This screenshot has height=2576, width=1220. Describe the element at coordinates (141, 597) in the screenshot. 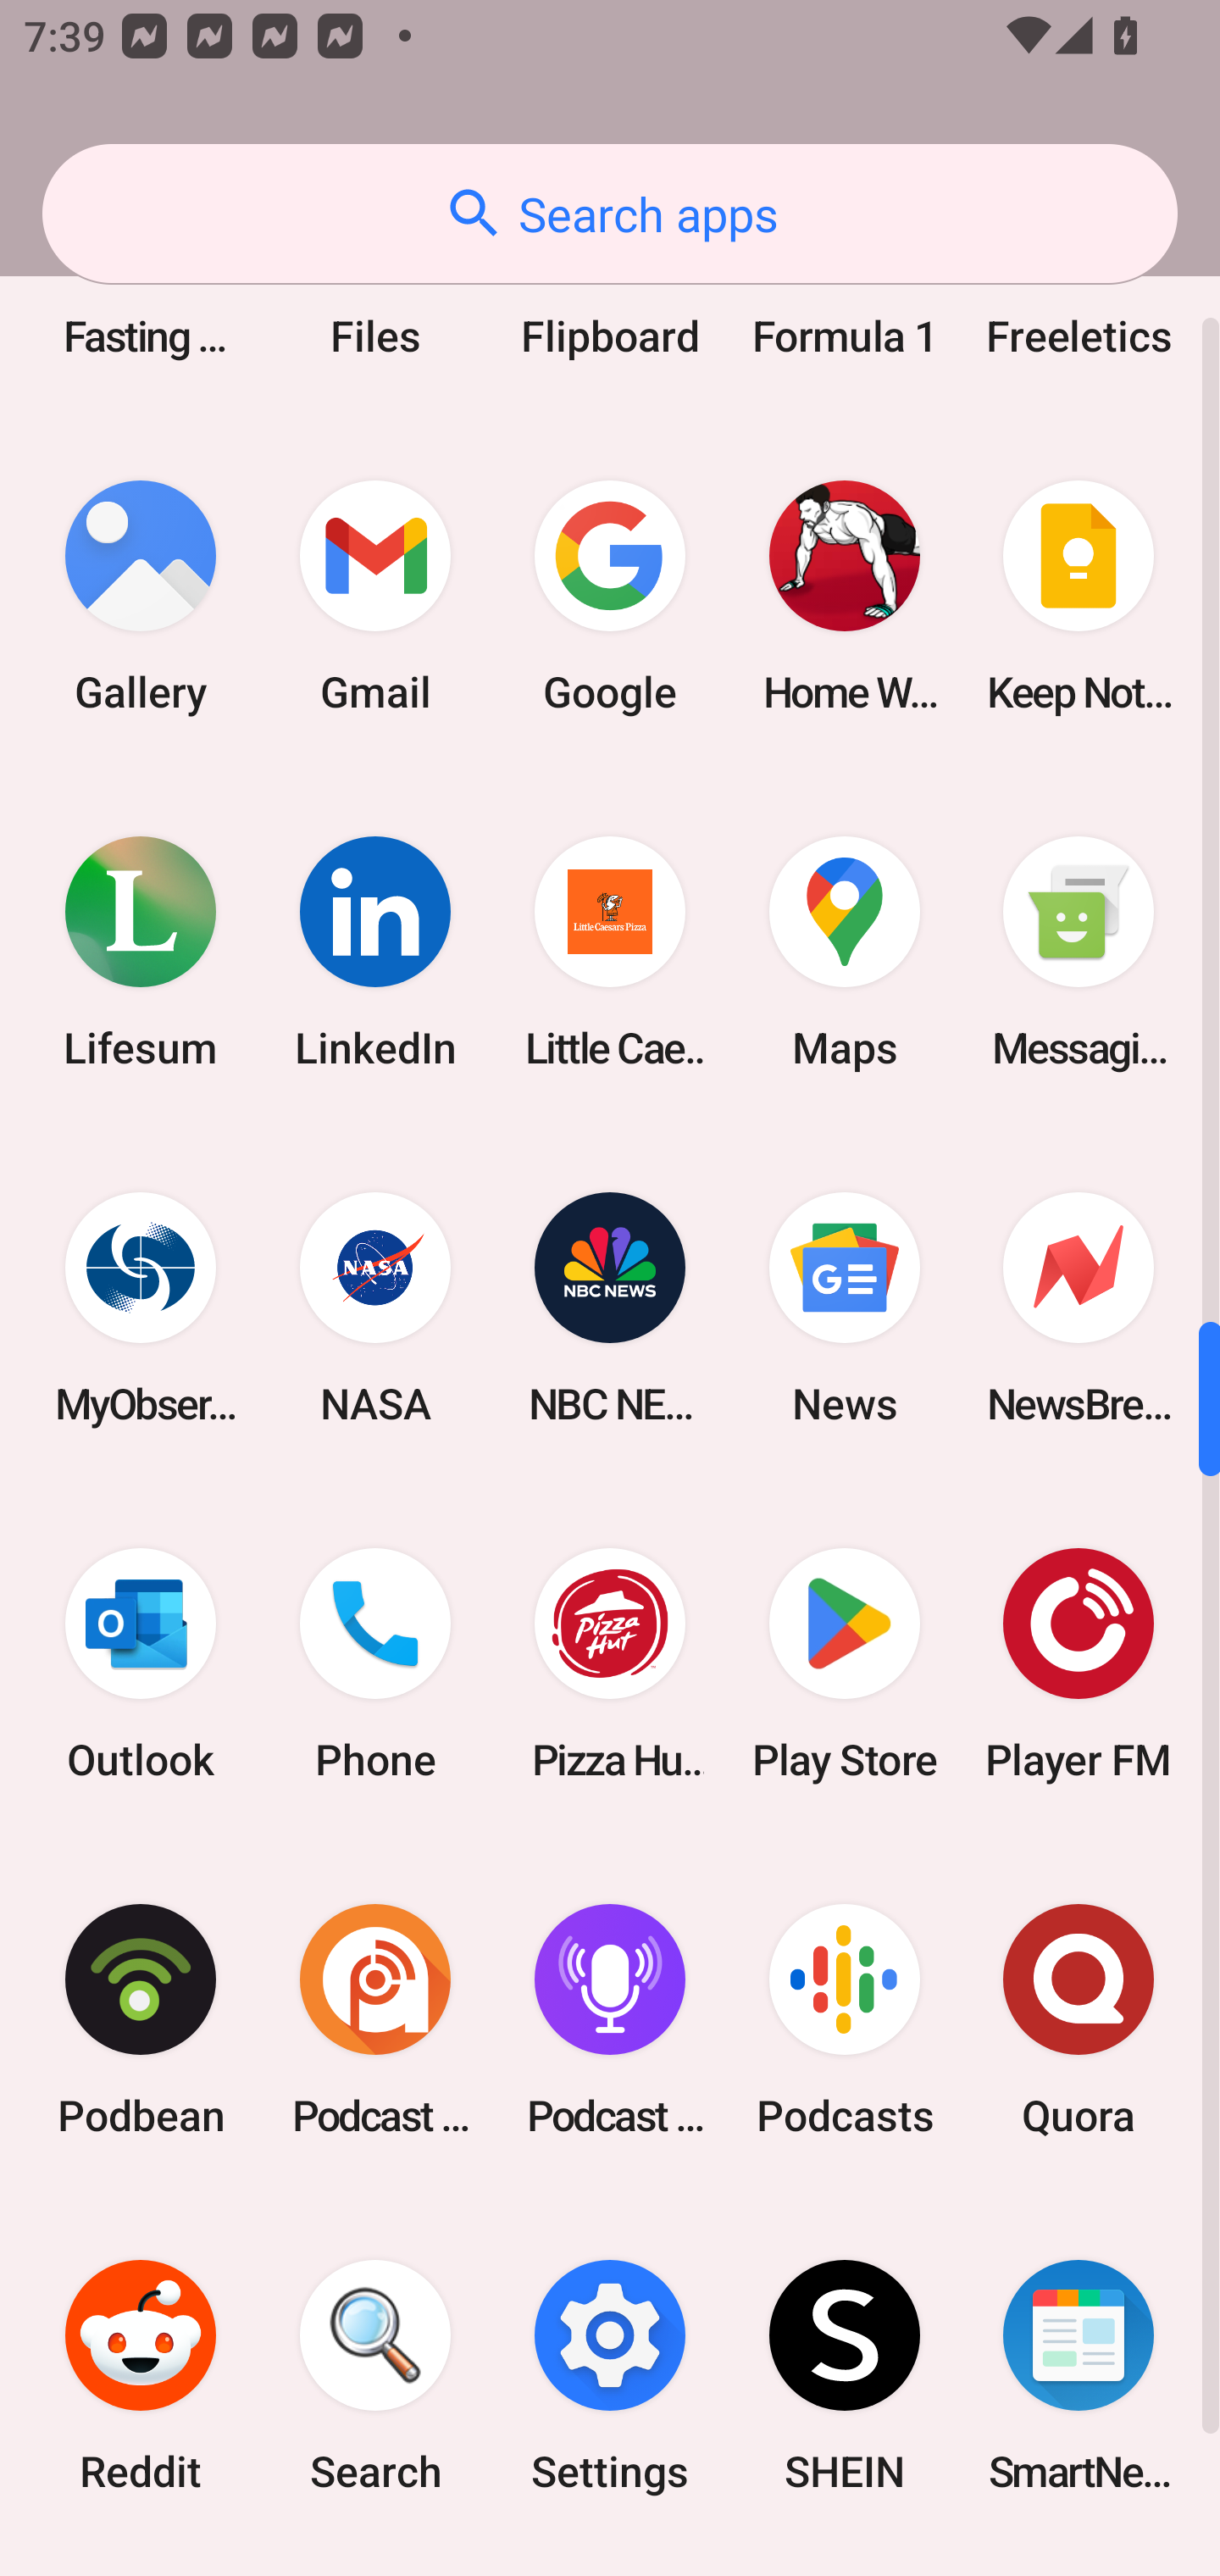

I see `Gallery` at that location.